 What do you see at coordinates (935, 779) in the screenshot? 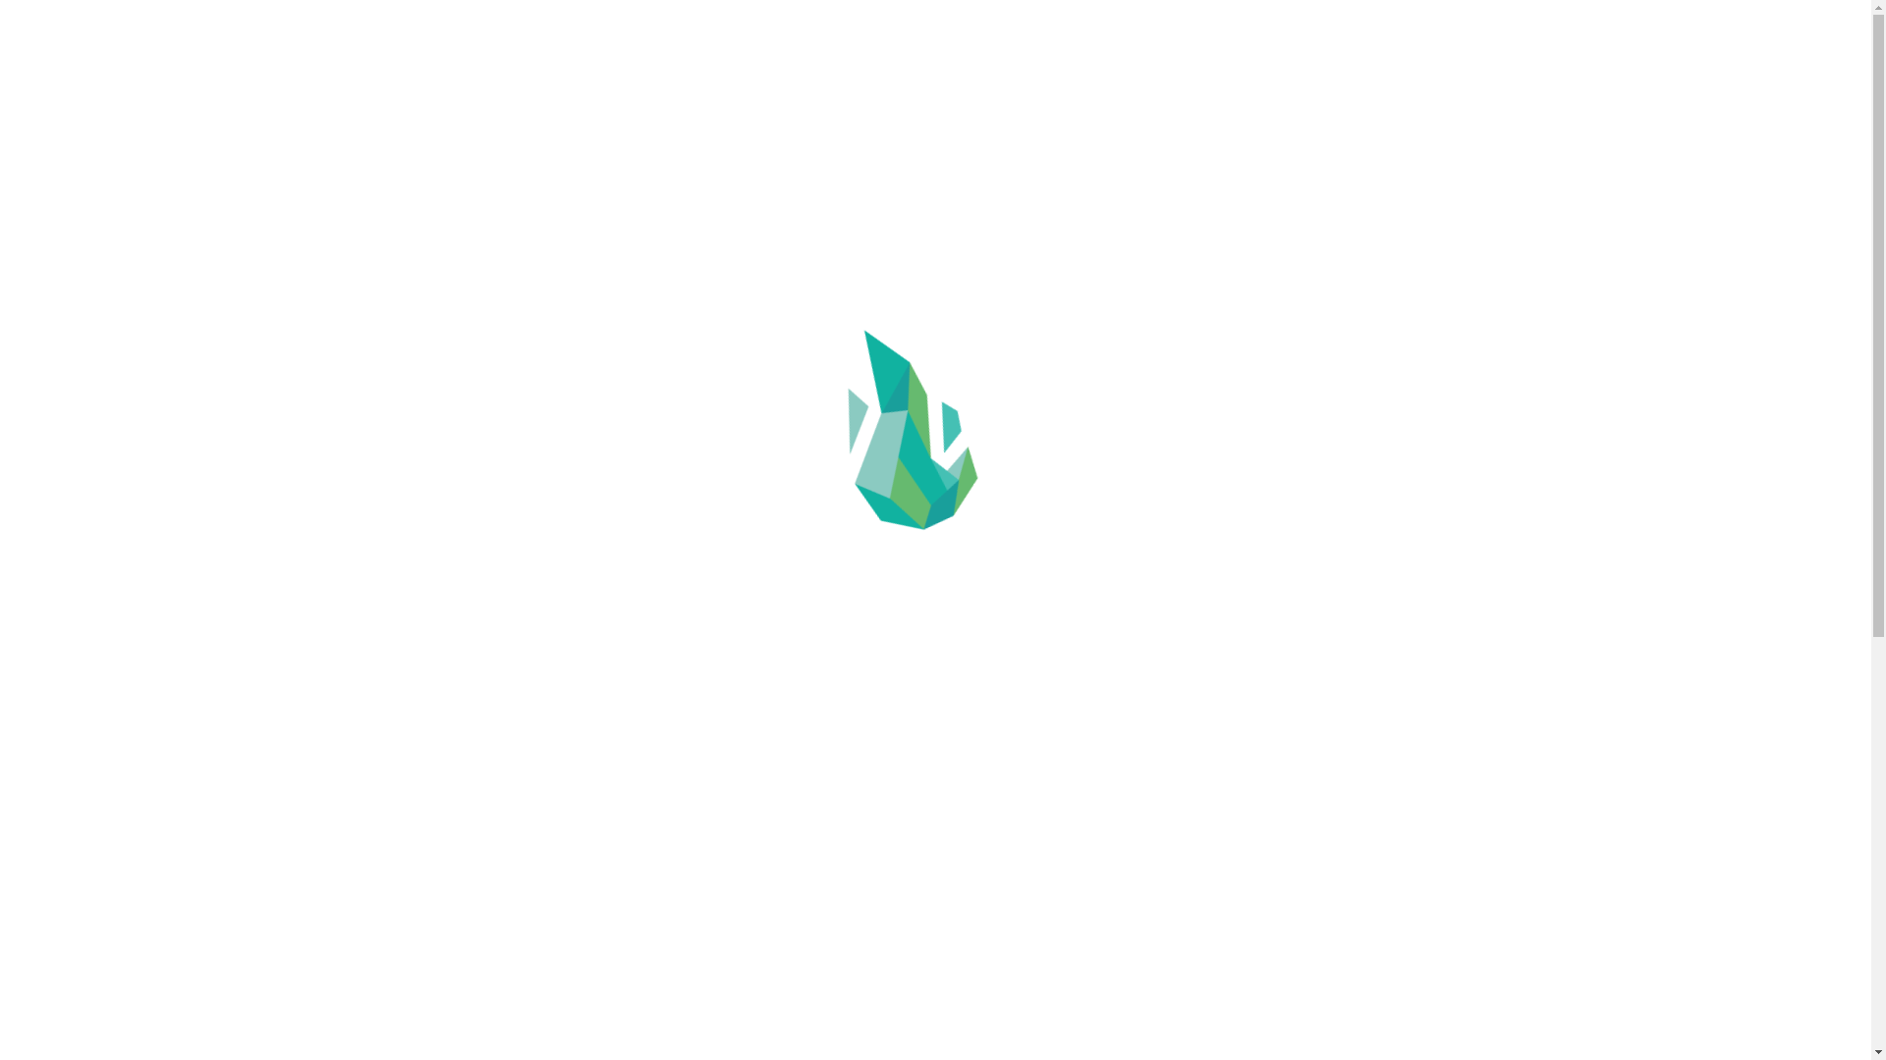
I see `ASX: JGH` at bounding box center [935, 779].